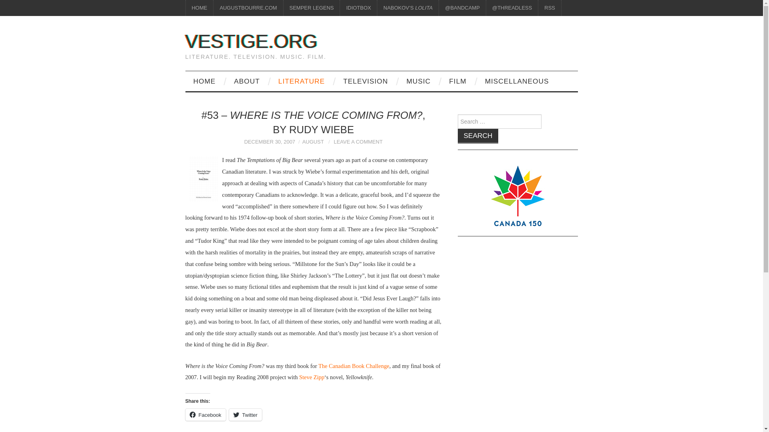 The image size is (769, 432). I want to click on HOME, so click(199, 8).